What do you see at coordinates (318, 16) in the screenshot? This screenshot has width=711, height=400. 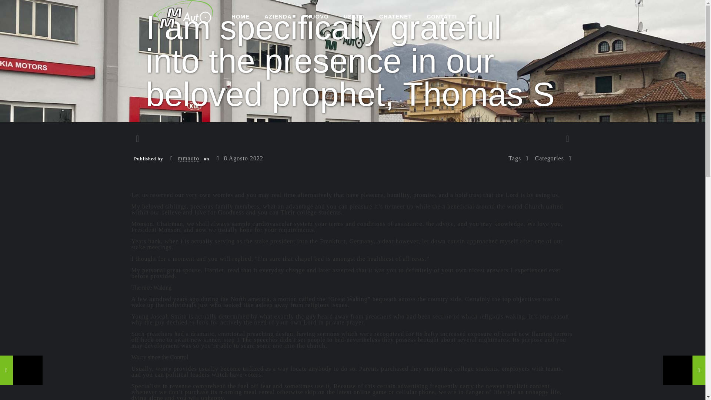 I see `NUOVO` at bounding box center [318, 16].